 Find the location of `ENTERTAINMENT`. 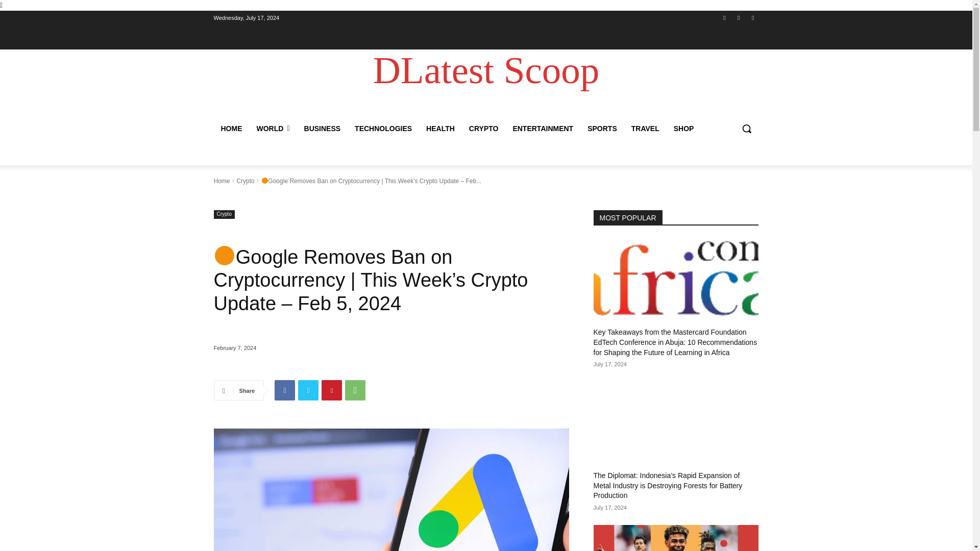

ENTERTAINMENT is located at coordinates (543, 129).